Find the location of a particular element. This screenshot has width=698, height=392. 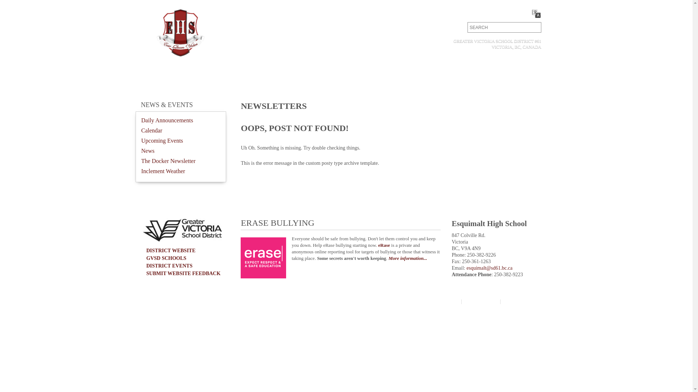

NEWS & EVENTS is located at coordinates (167, 105).